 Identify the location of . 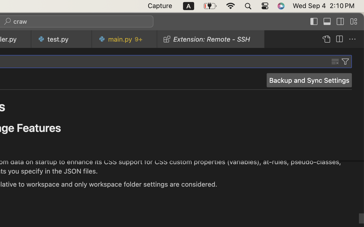
(326, 39).